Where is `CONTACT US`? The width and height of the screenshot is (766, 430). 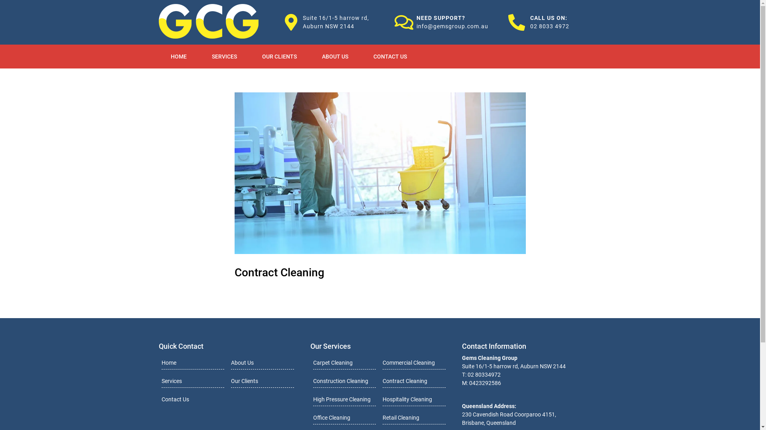
CONTACT US is located at coordinates (390, 57).